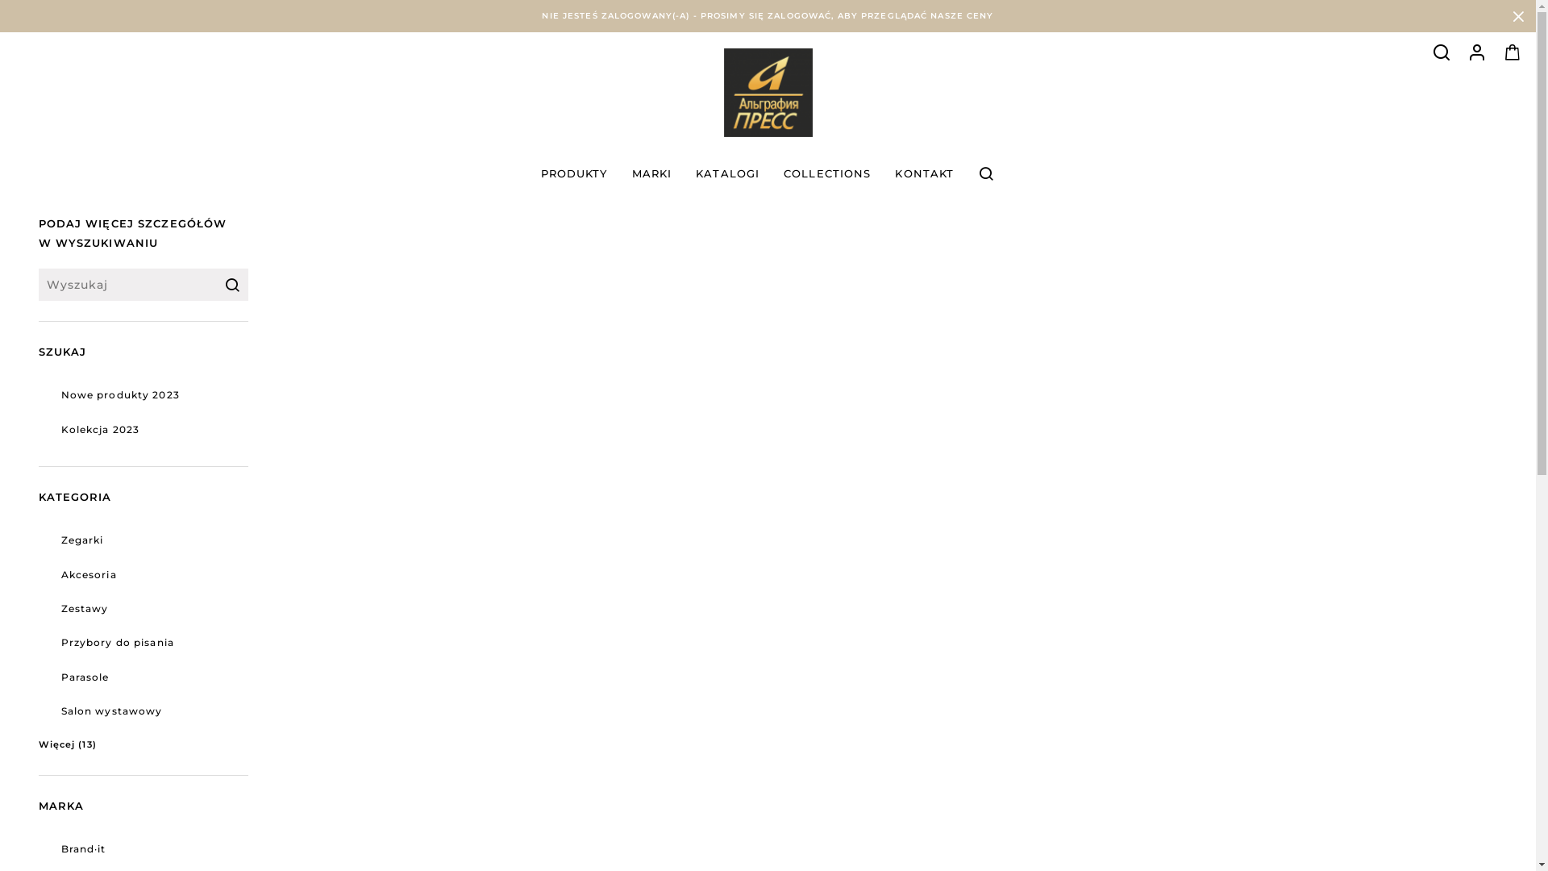  I want to click on COLLECTIONS, so click(827, 173).